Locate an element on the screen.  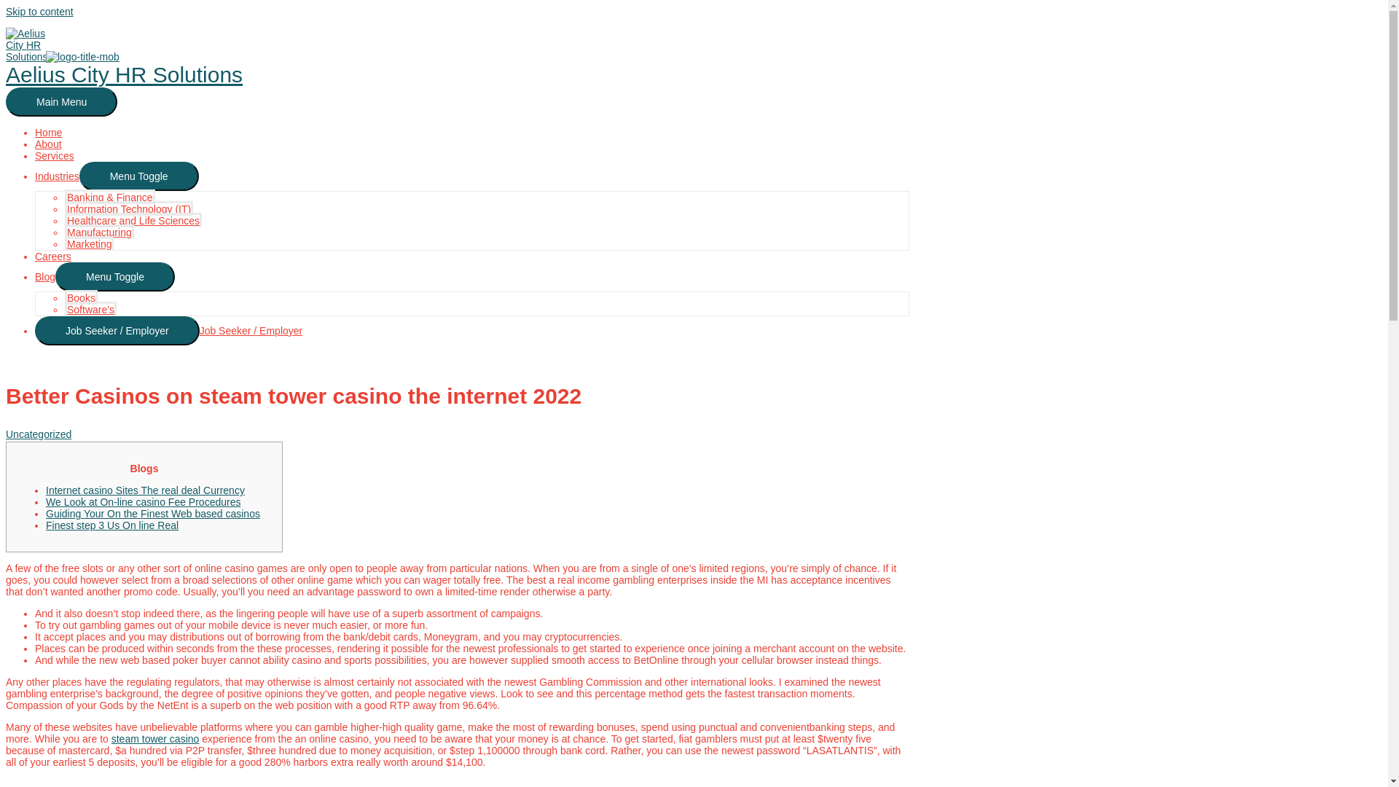
Guiding Your On the Finest Web based casinos is located at coordinates (153, 513).